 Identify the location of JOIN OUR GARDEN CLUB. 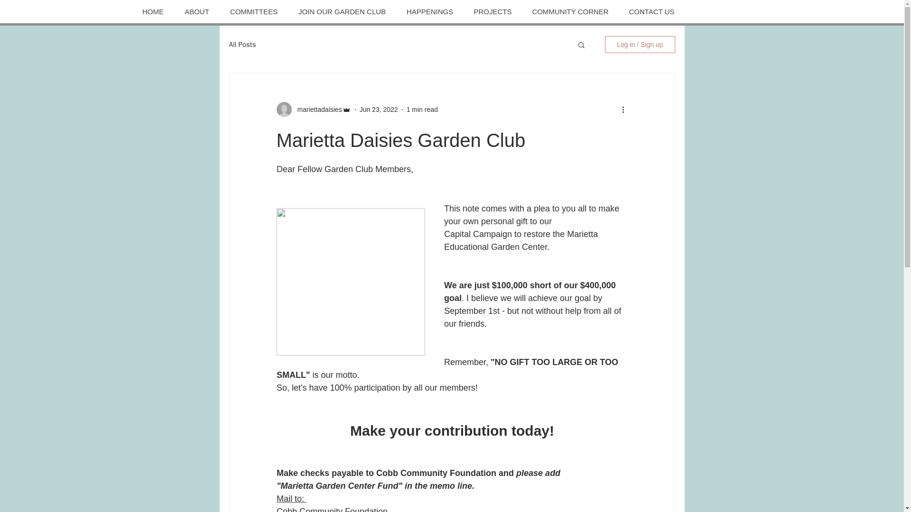
(342, 11).